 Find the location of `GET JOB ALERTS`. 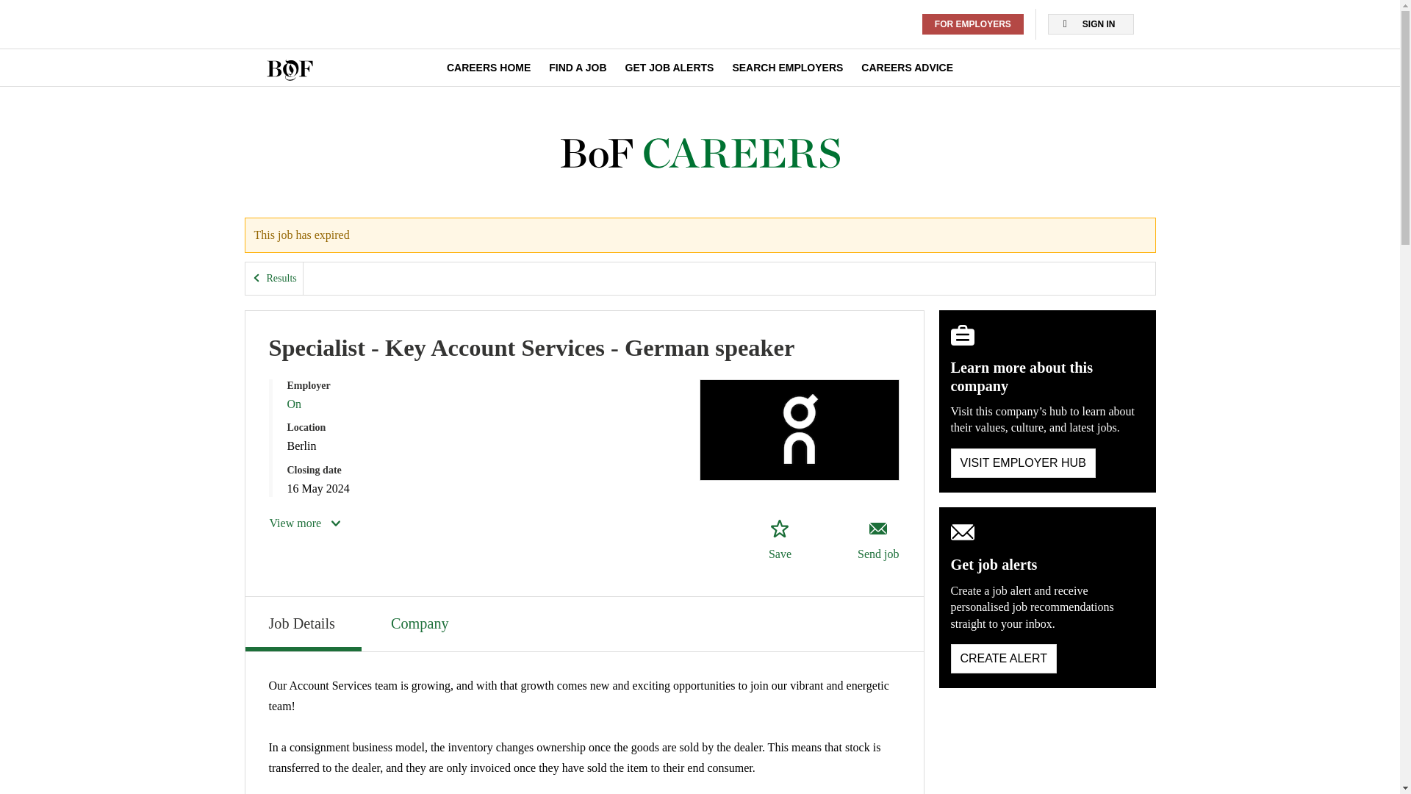

GET JOB ALERTS is located at coordinates (669, 68).